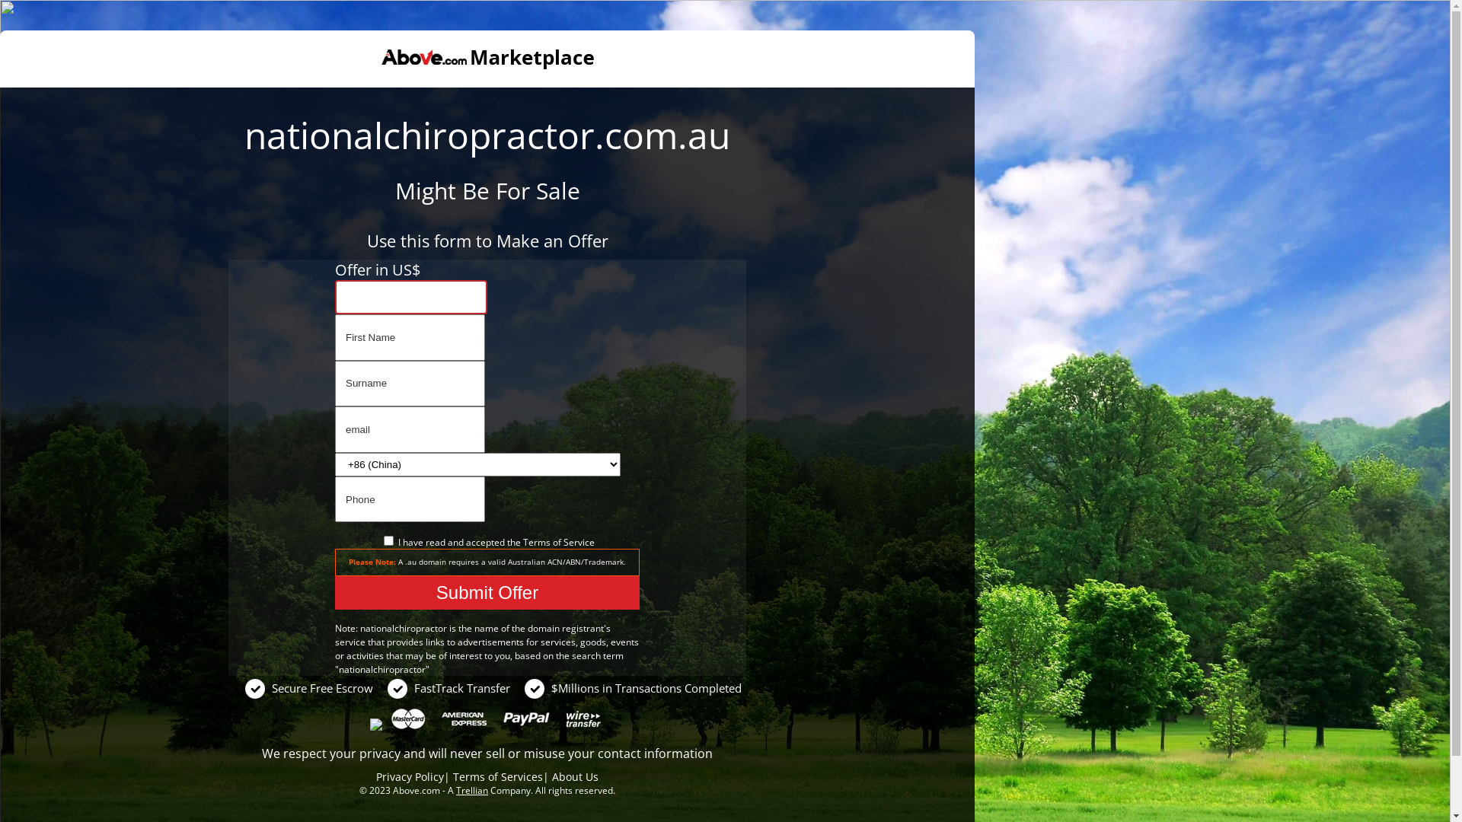 The width and height of the screenshot is (1462, 822). I want to click on Privacy Policy, so click(410, 776).